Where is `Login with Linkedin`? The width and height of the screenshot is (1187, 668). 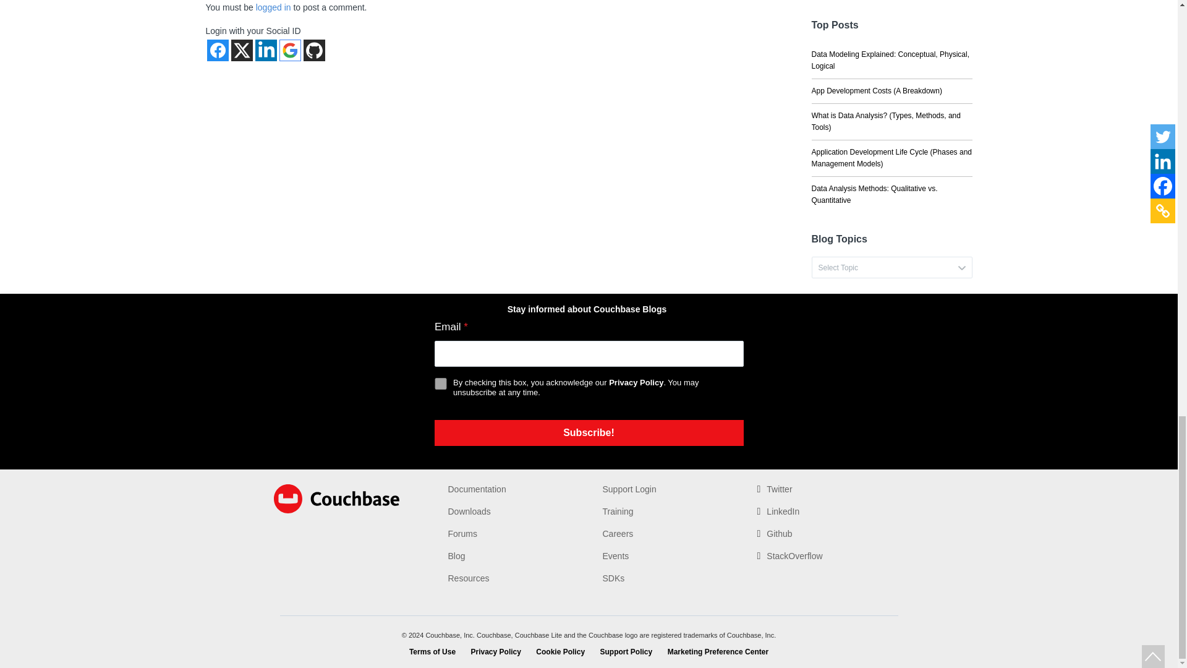
Login with Linkedin is located at coordinates (266, 50).